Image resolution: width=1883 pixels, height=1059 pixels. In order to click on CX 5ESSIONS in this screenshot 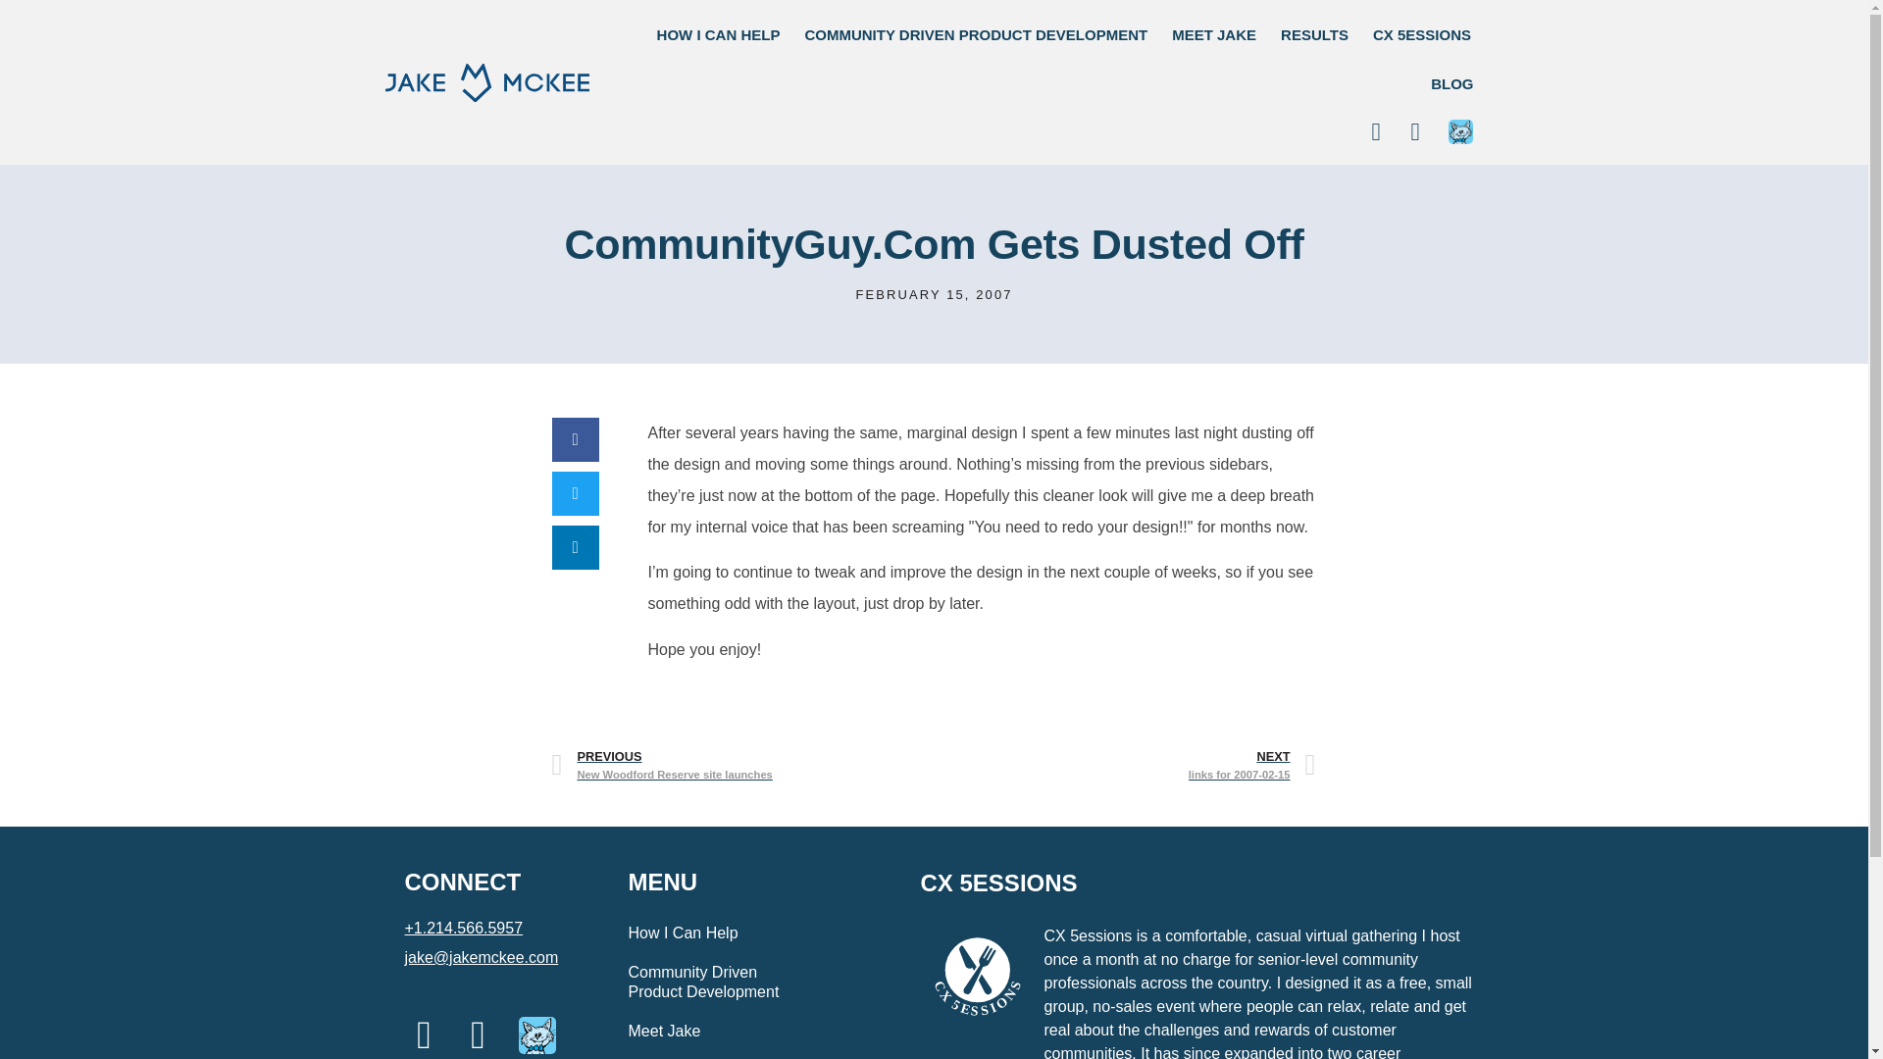, I will do `click(1125, 765)`.